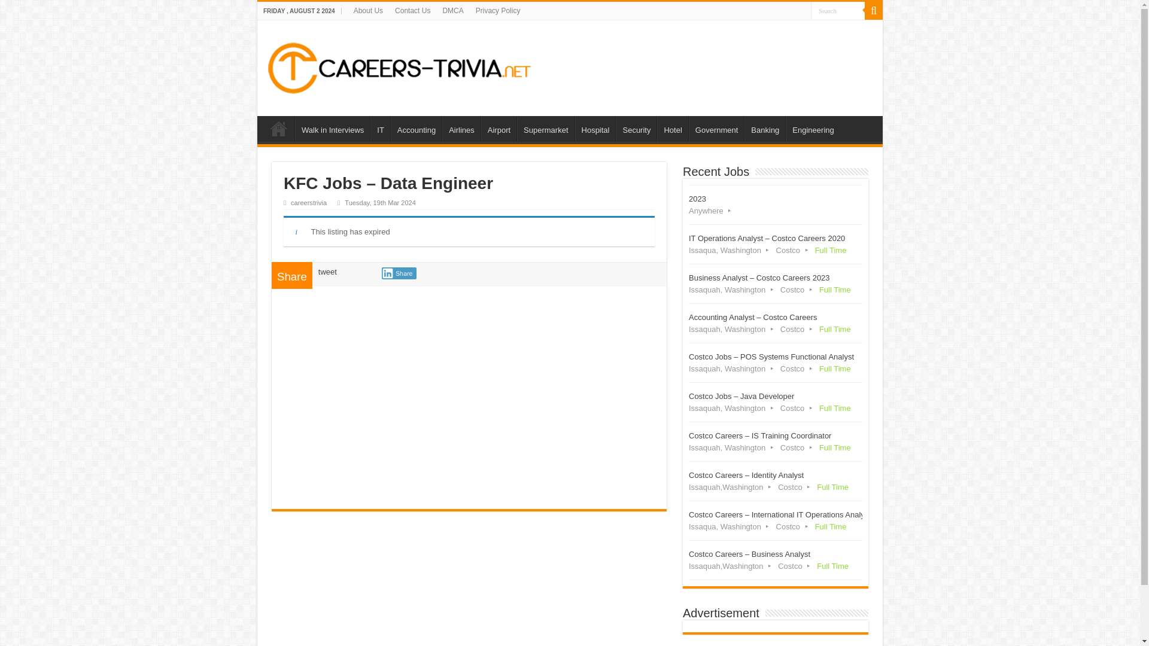 The width and height of the screenshot is (1149, 646). What do you see at coordinates (813, 129) in the screenshot?
I see `Engineering` at bounding box center [813, 129].